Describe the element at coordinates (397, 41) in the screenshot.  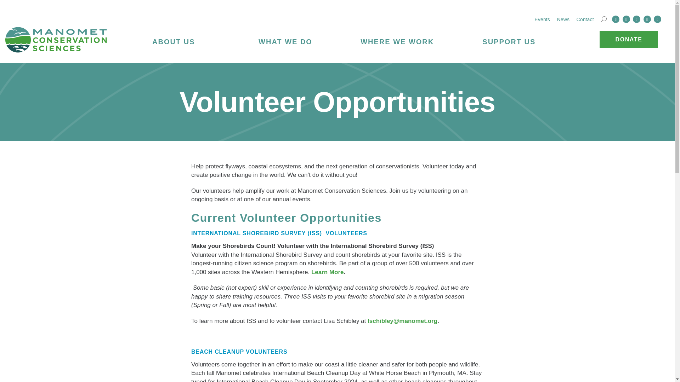
I see `WHERE WE WORK` at that location.